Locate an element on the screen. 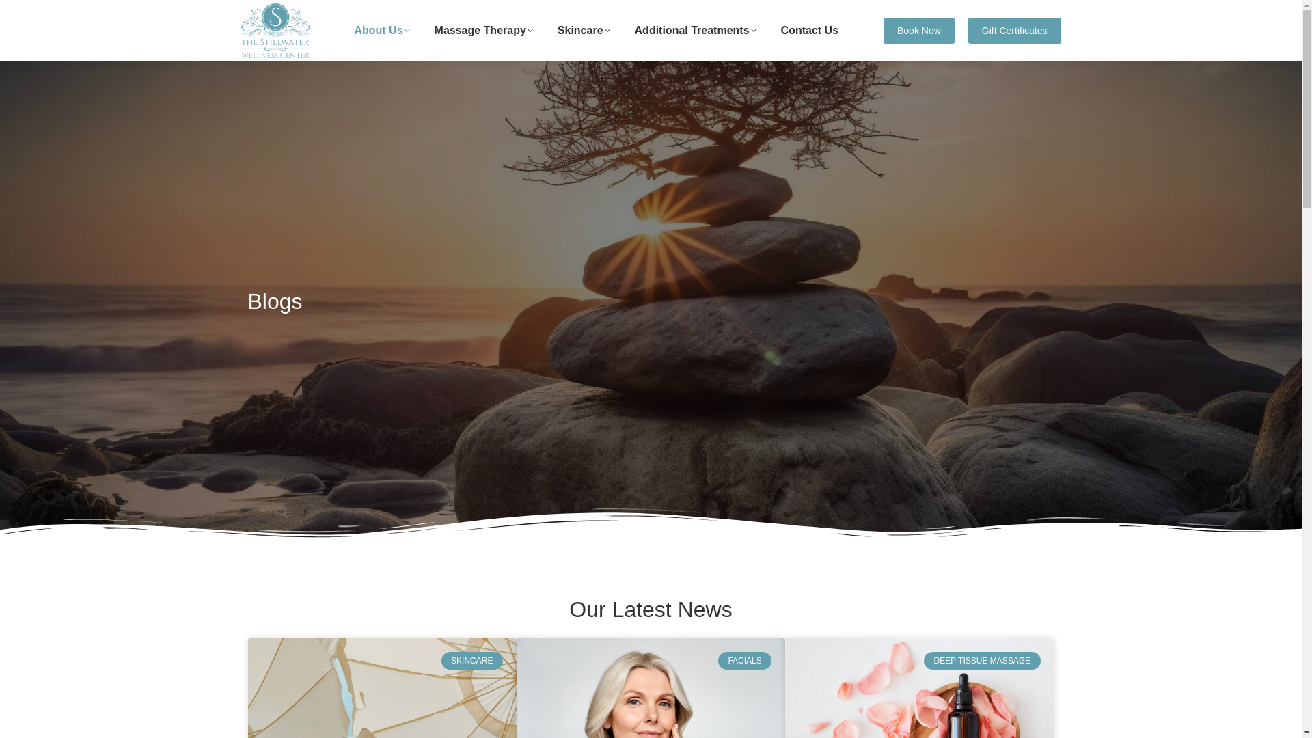 The width and height of the screenshot is (1312, 738). Gift Certificates is located at coordinates (1014, 30).